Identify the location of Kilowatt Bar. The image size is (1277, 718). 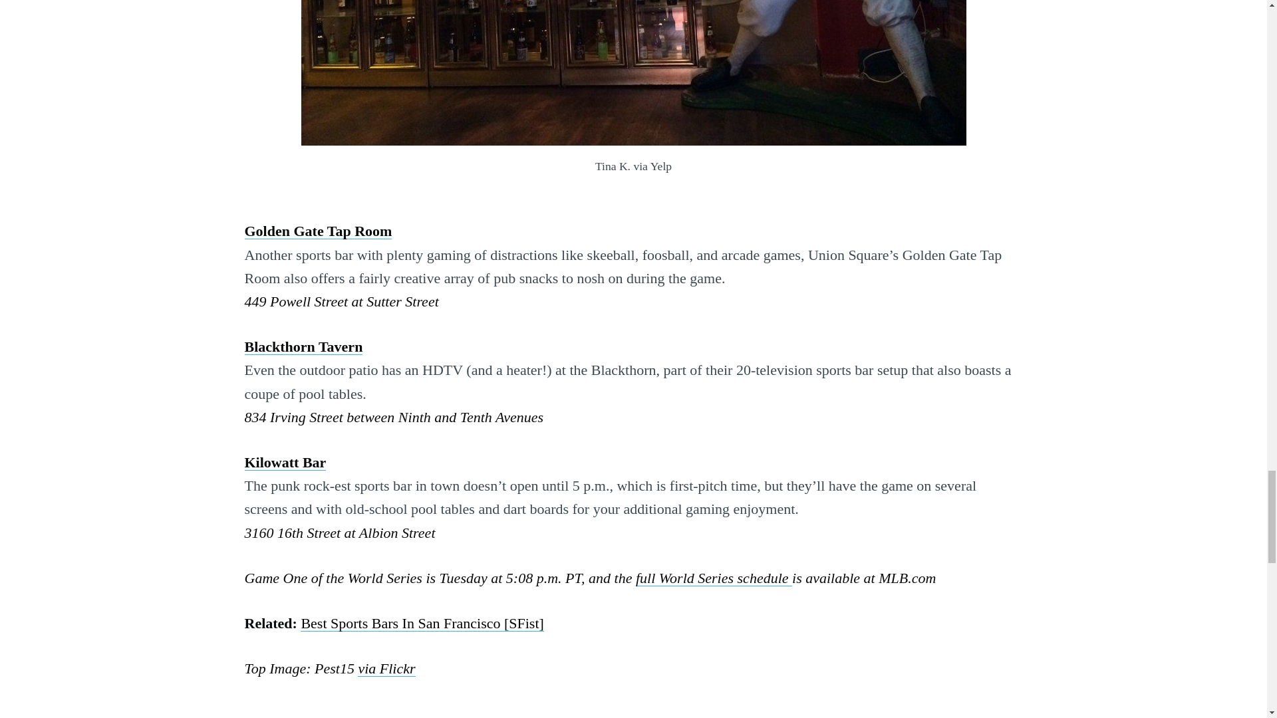
(286, 462).